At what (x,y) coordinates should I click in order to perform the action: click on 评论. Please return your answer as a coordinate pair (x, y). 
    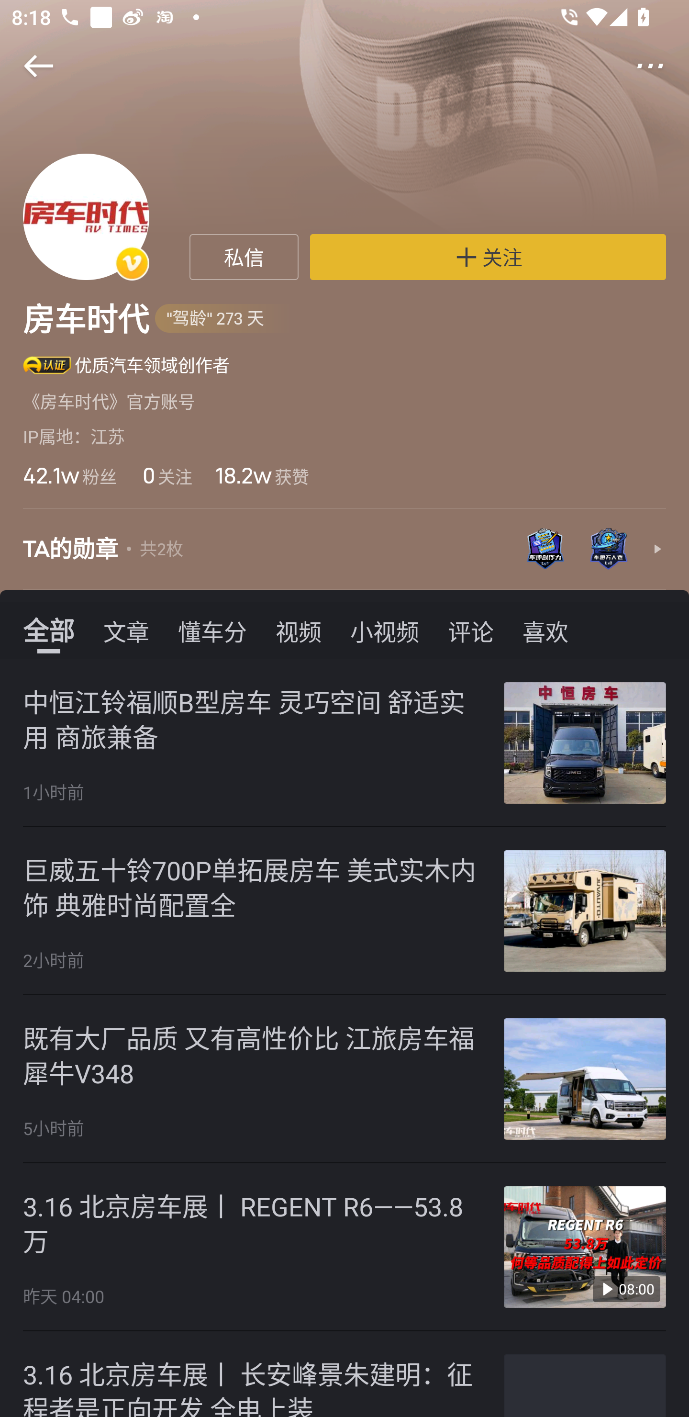
    Looking at the image, I should click on (471, 630).